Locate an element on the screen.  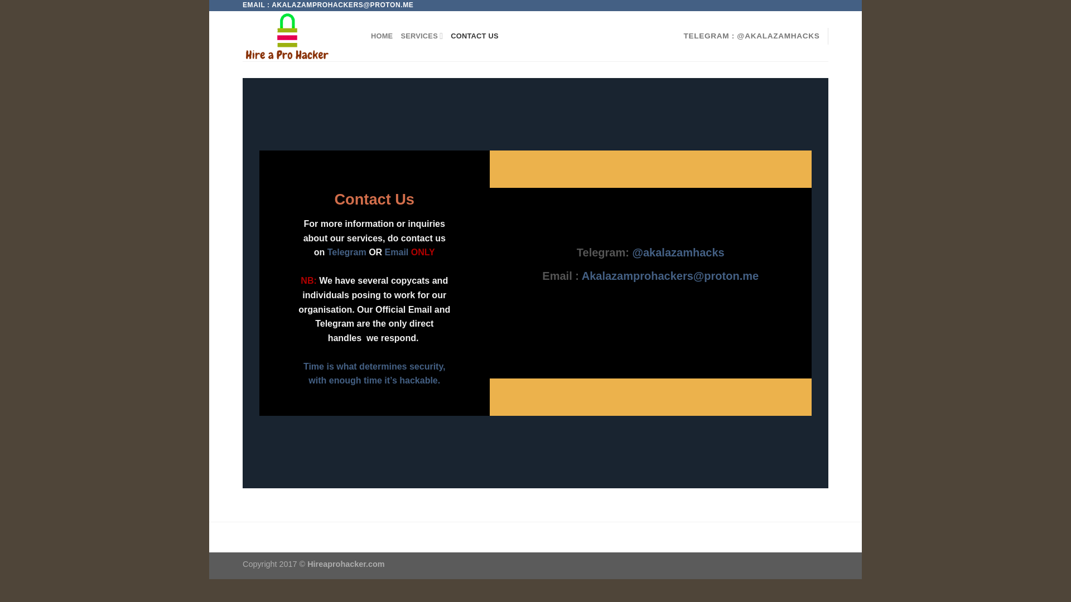
SERVICES is located at coordinates (422, 36).